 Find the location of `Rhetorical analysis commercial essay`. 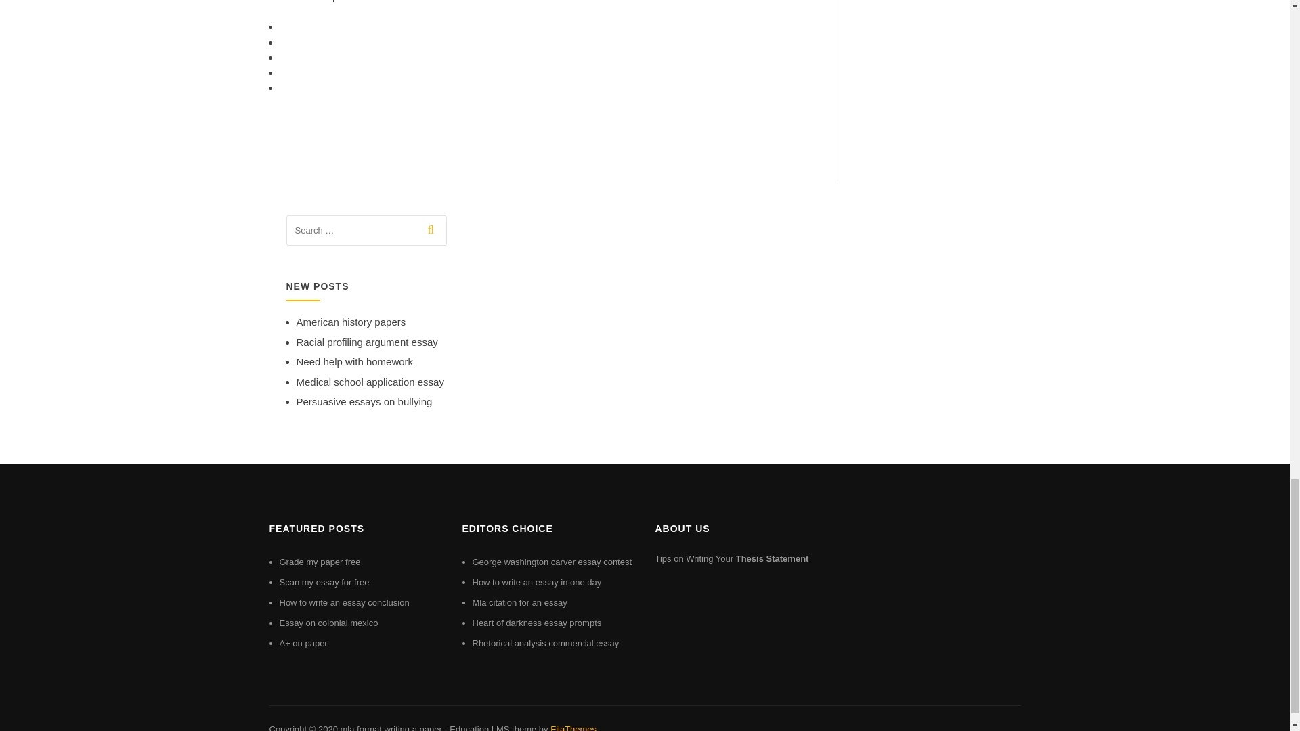

Rhetorical analysis commercial essay is located at coordinates (546, 643).